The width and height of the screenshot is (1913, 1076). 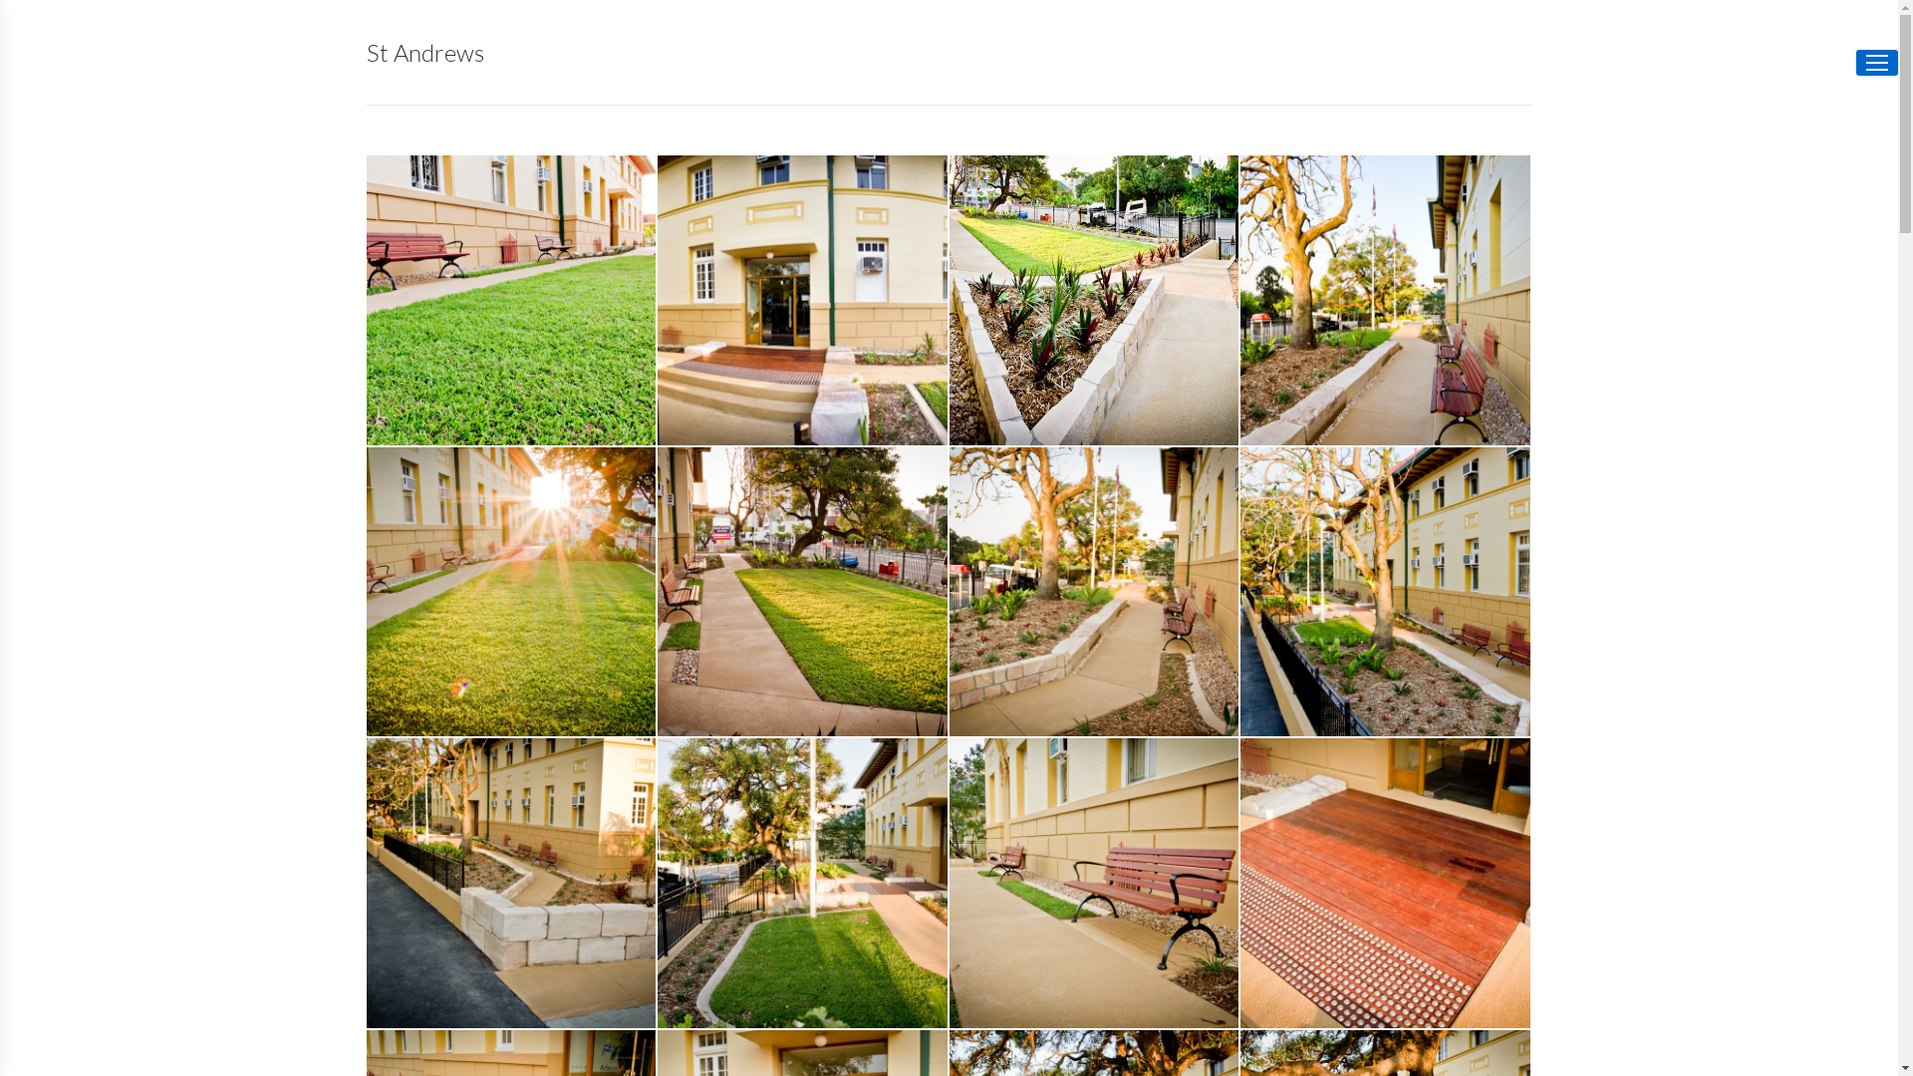 I want to click on 005 St Andrews, so click(x=803, y=592).